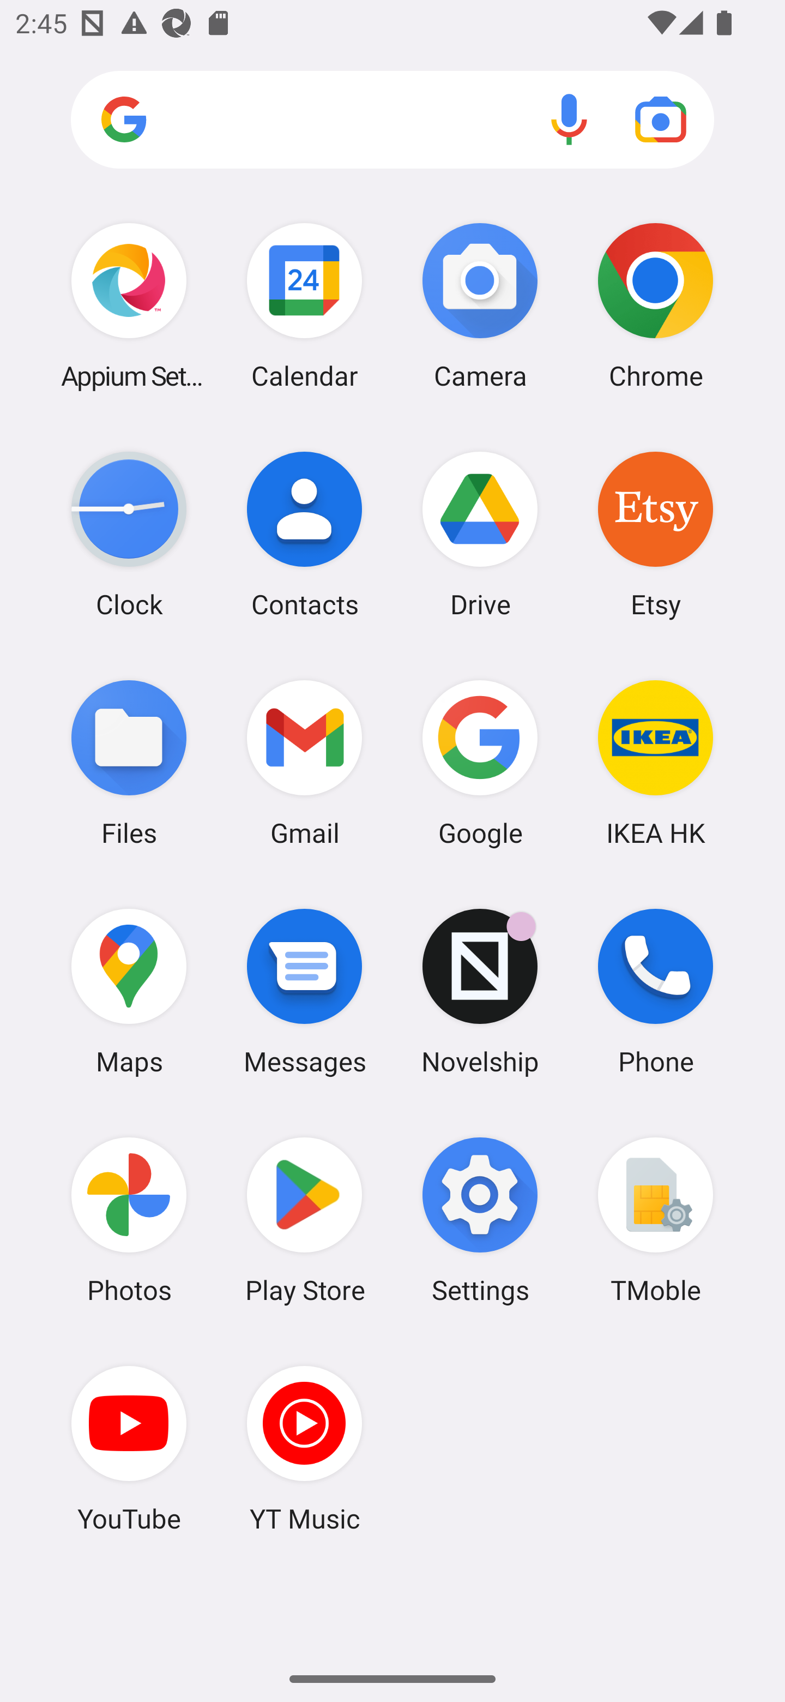 The width and height of the screenshot is (785, 1702). I want to click on Chrome, so click(655, 305).